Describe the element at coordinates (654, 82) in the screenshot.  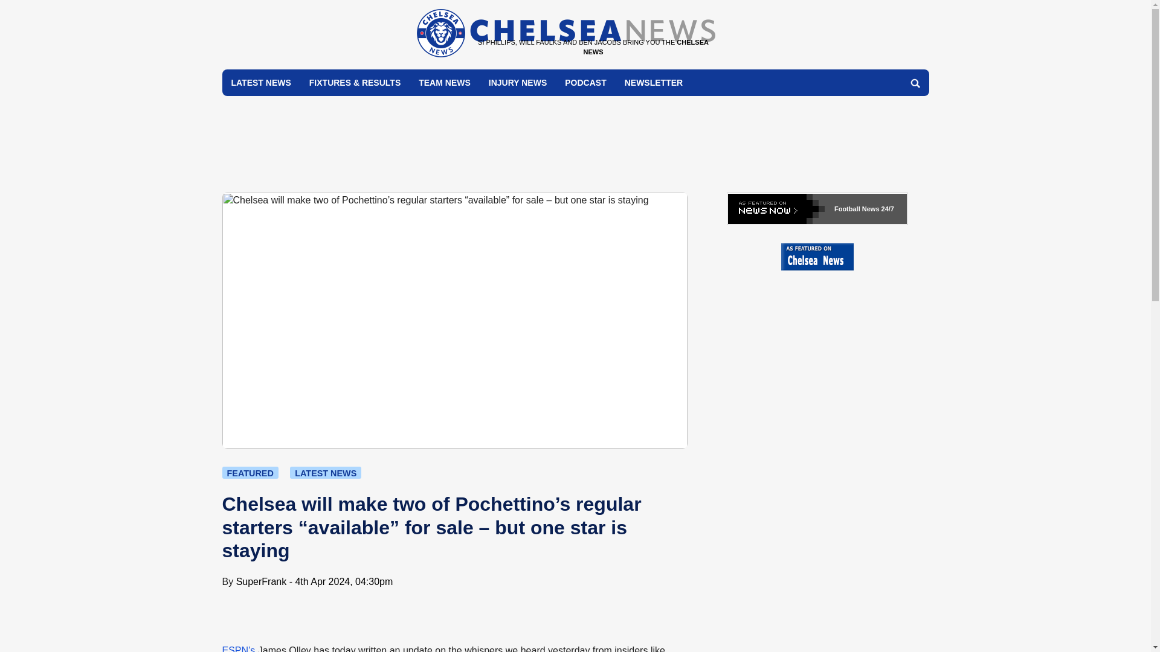
I see `NEWSLETTER` at that location.